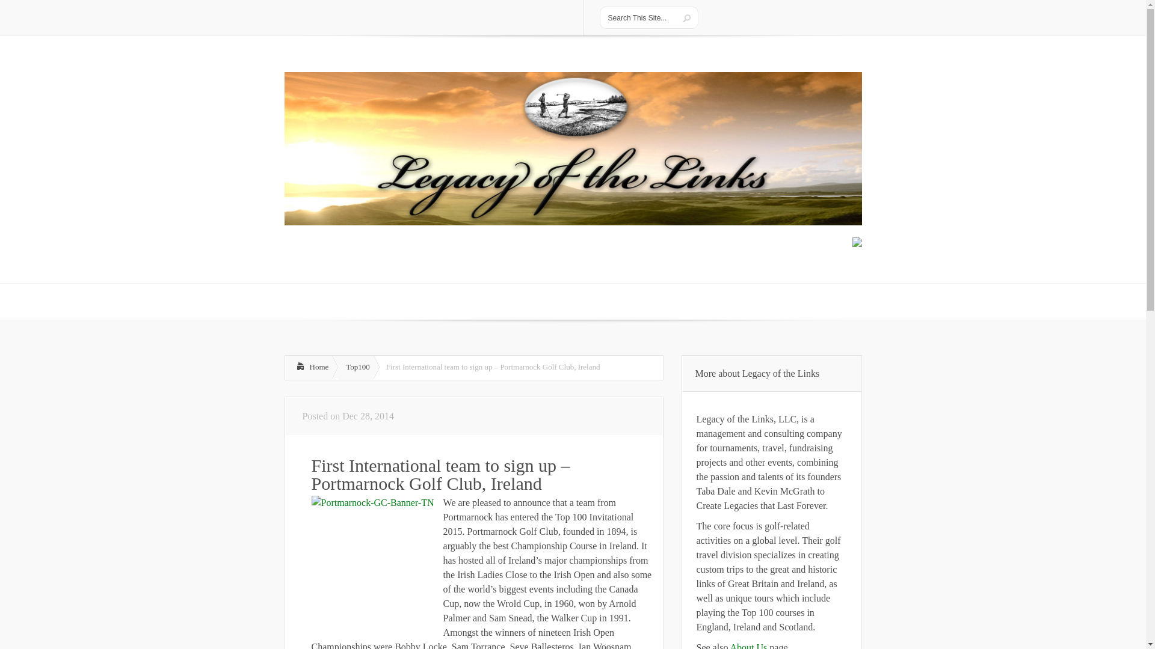 This screenshot has width=1155, height=649. What do you see at coordinates (309, 367) in the screenshot?
I see `Home` at bounding box center [309, 367].